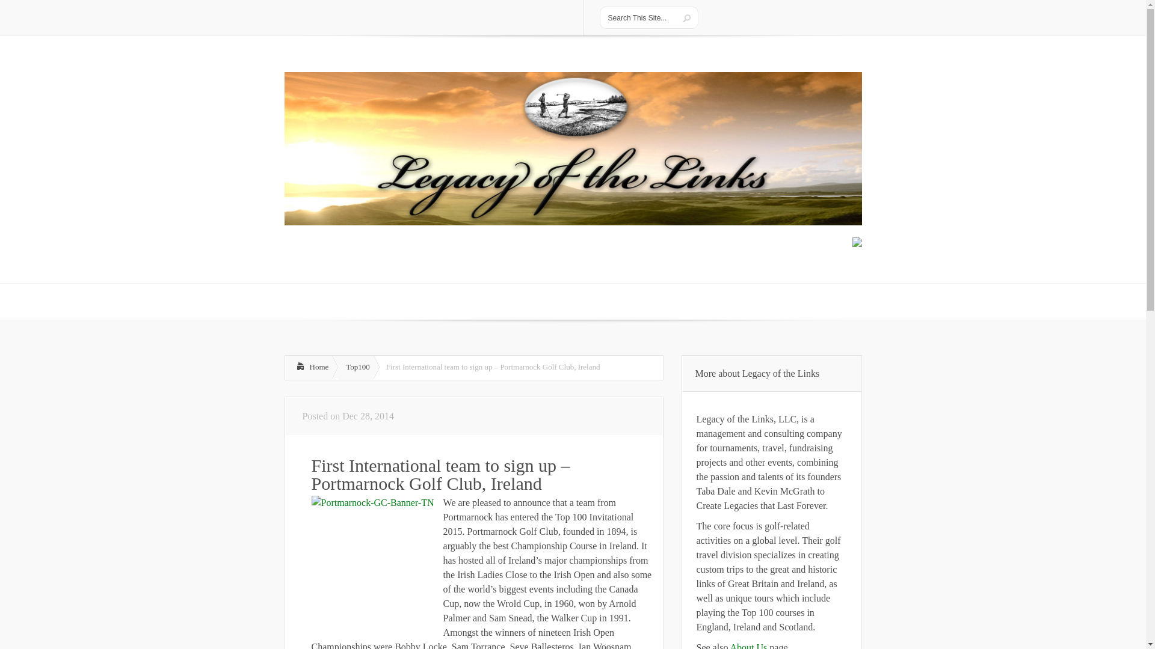 This screenshot has width=1155, height=649. What do you see at coordinates (309, 367) in the screenshot?
I see `Home` at bounding box center [309, 367].